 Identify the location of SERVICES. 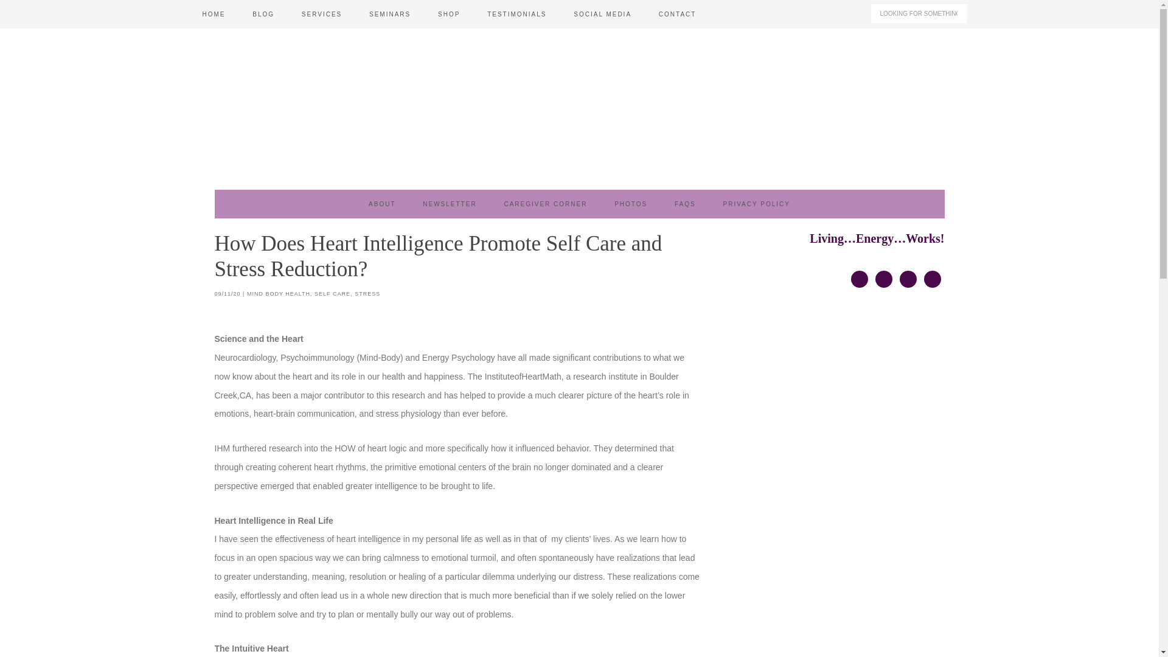
(321, 15).